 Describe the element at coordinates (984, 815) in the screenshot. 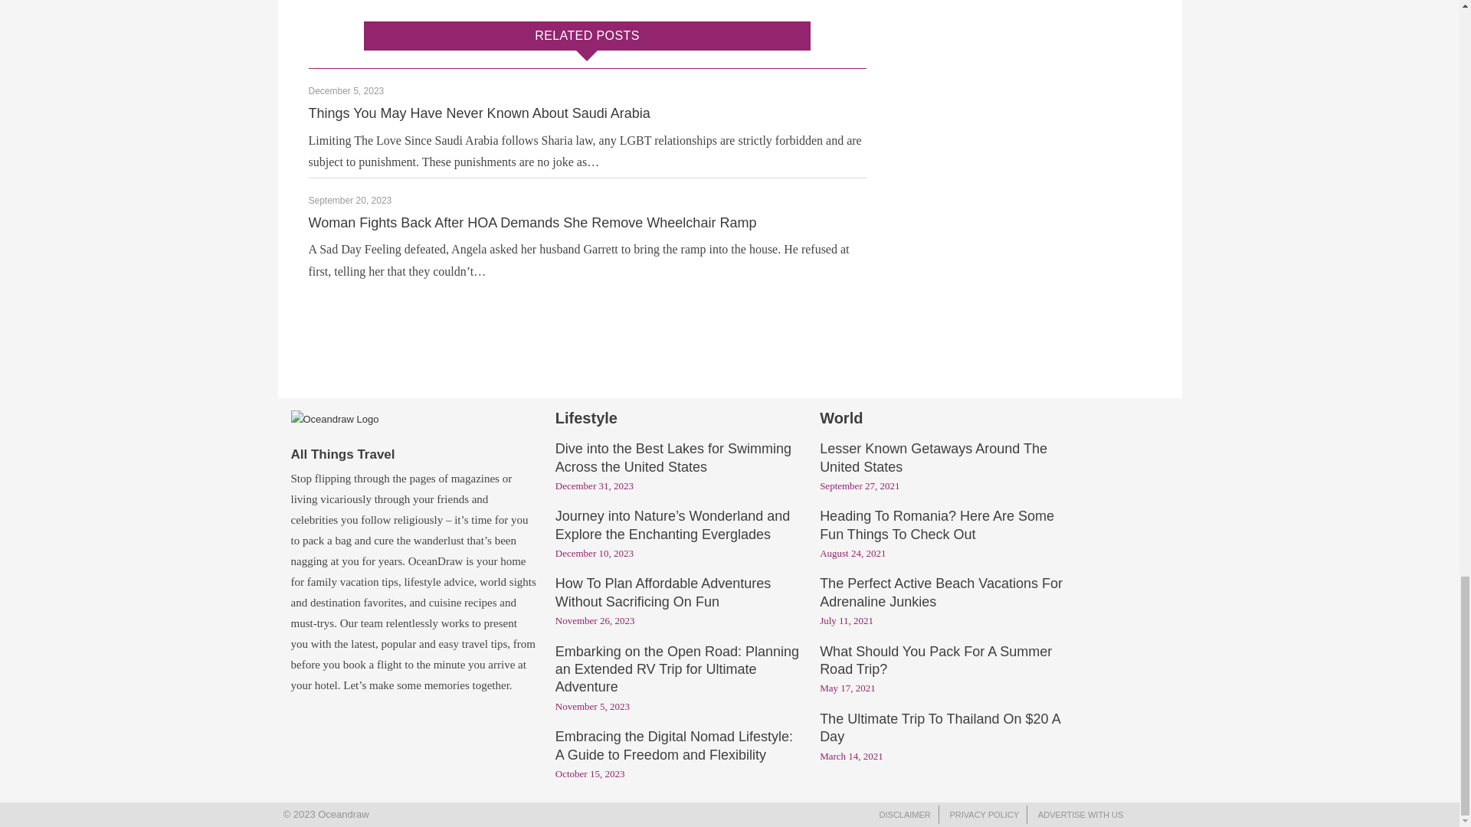

I see `PRIVACY POLICY` at that location.